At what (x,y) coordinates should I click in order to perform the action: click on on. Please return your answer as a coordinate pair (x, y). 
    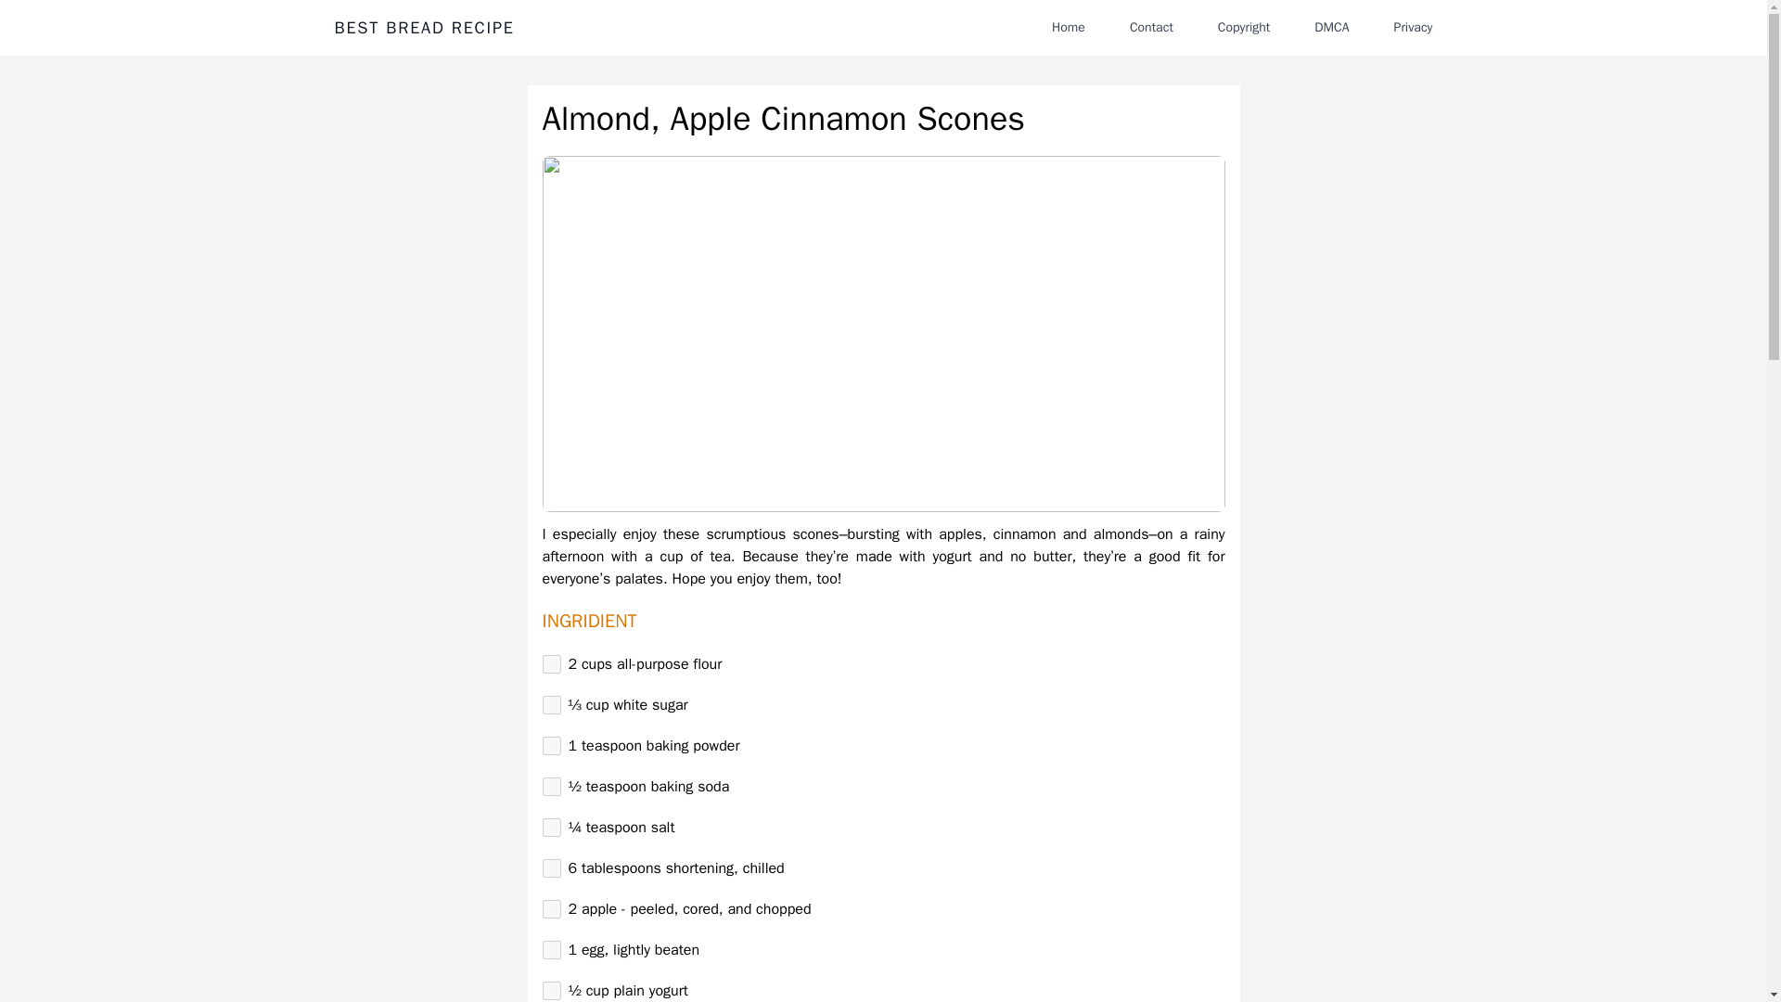
    Looking at the image, I should click on (551, 828).